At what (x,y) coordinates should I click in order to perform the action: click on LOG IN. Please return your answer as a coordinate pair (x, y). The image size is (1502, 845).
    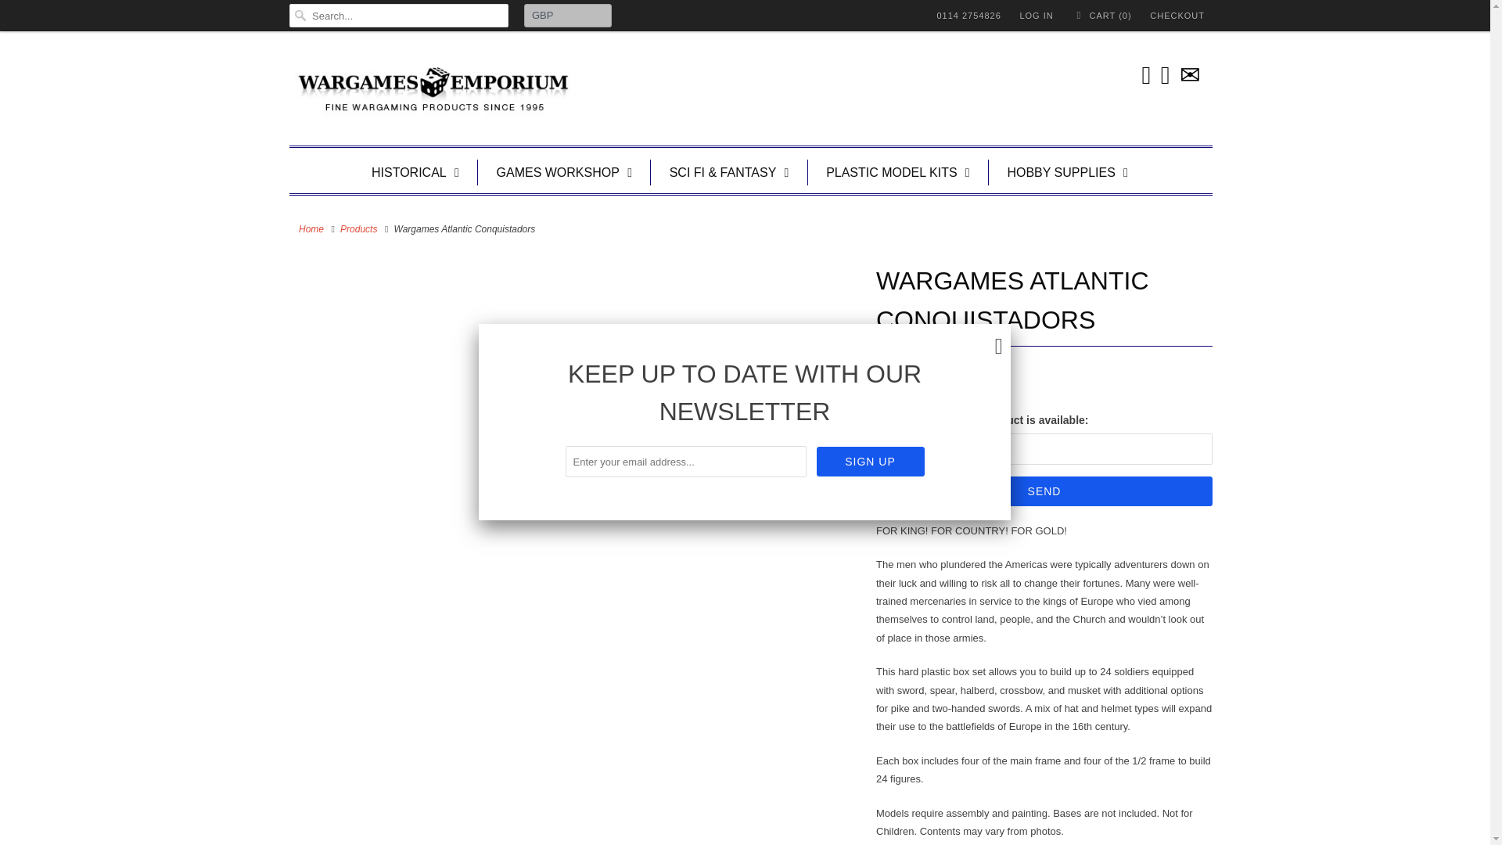
    Looking at the image, I should click on (1036, 16).